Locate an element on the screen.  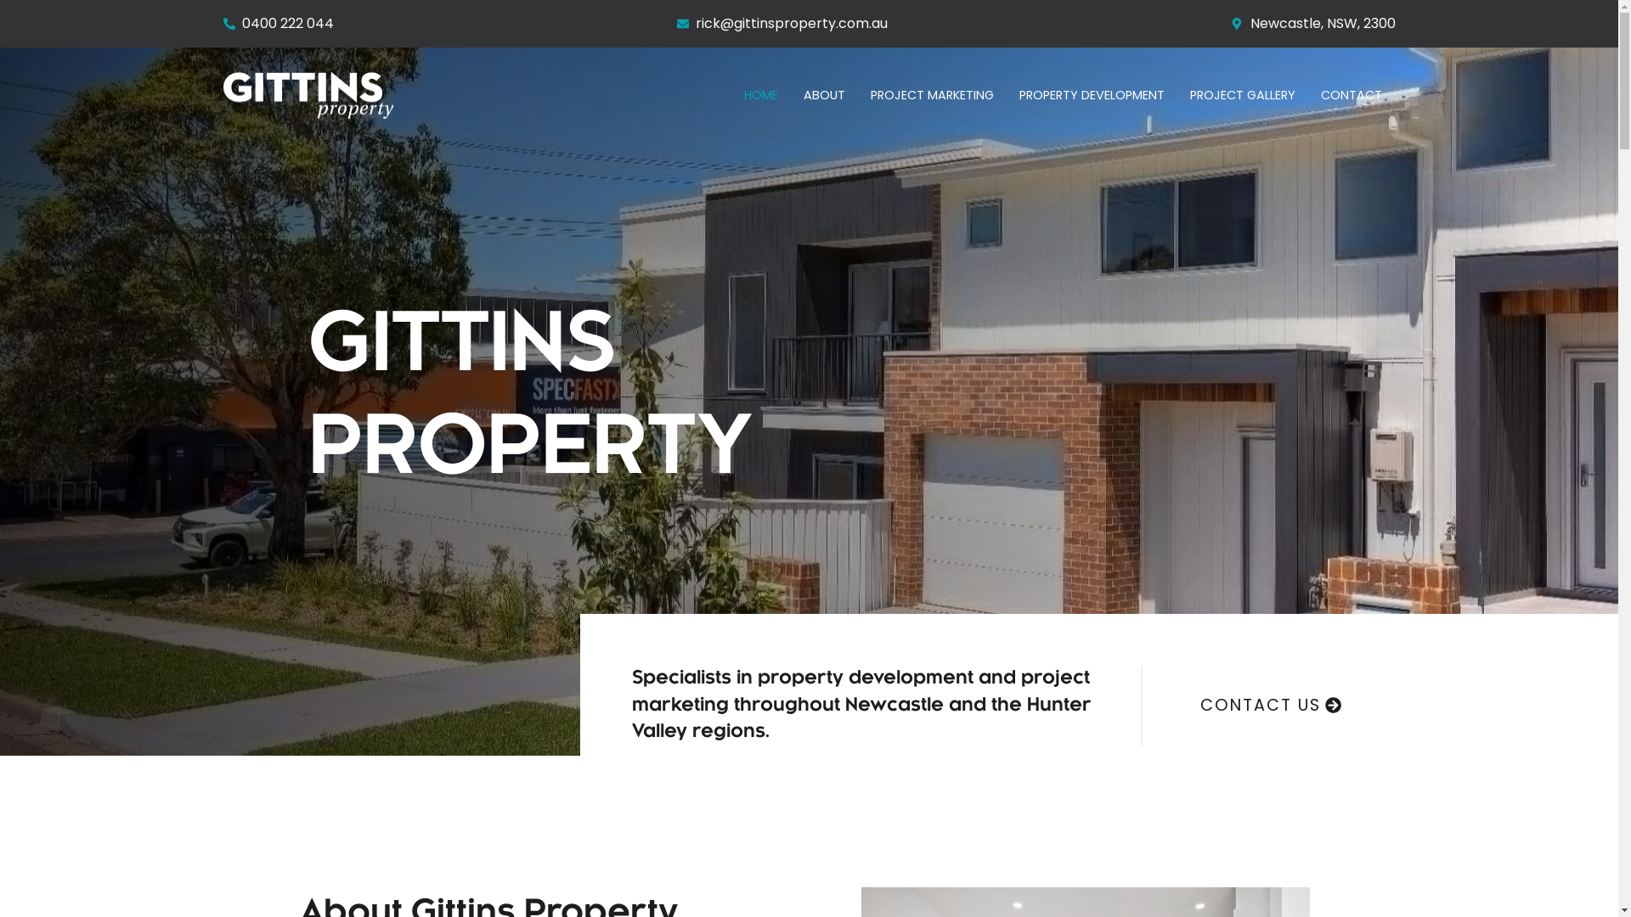
ABOUT is located at coordinates (824, 95).